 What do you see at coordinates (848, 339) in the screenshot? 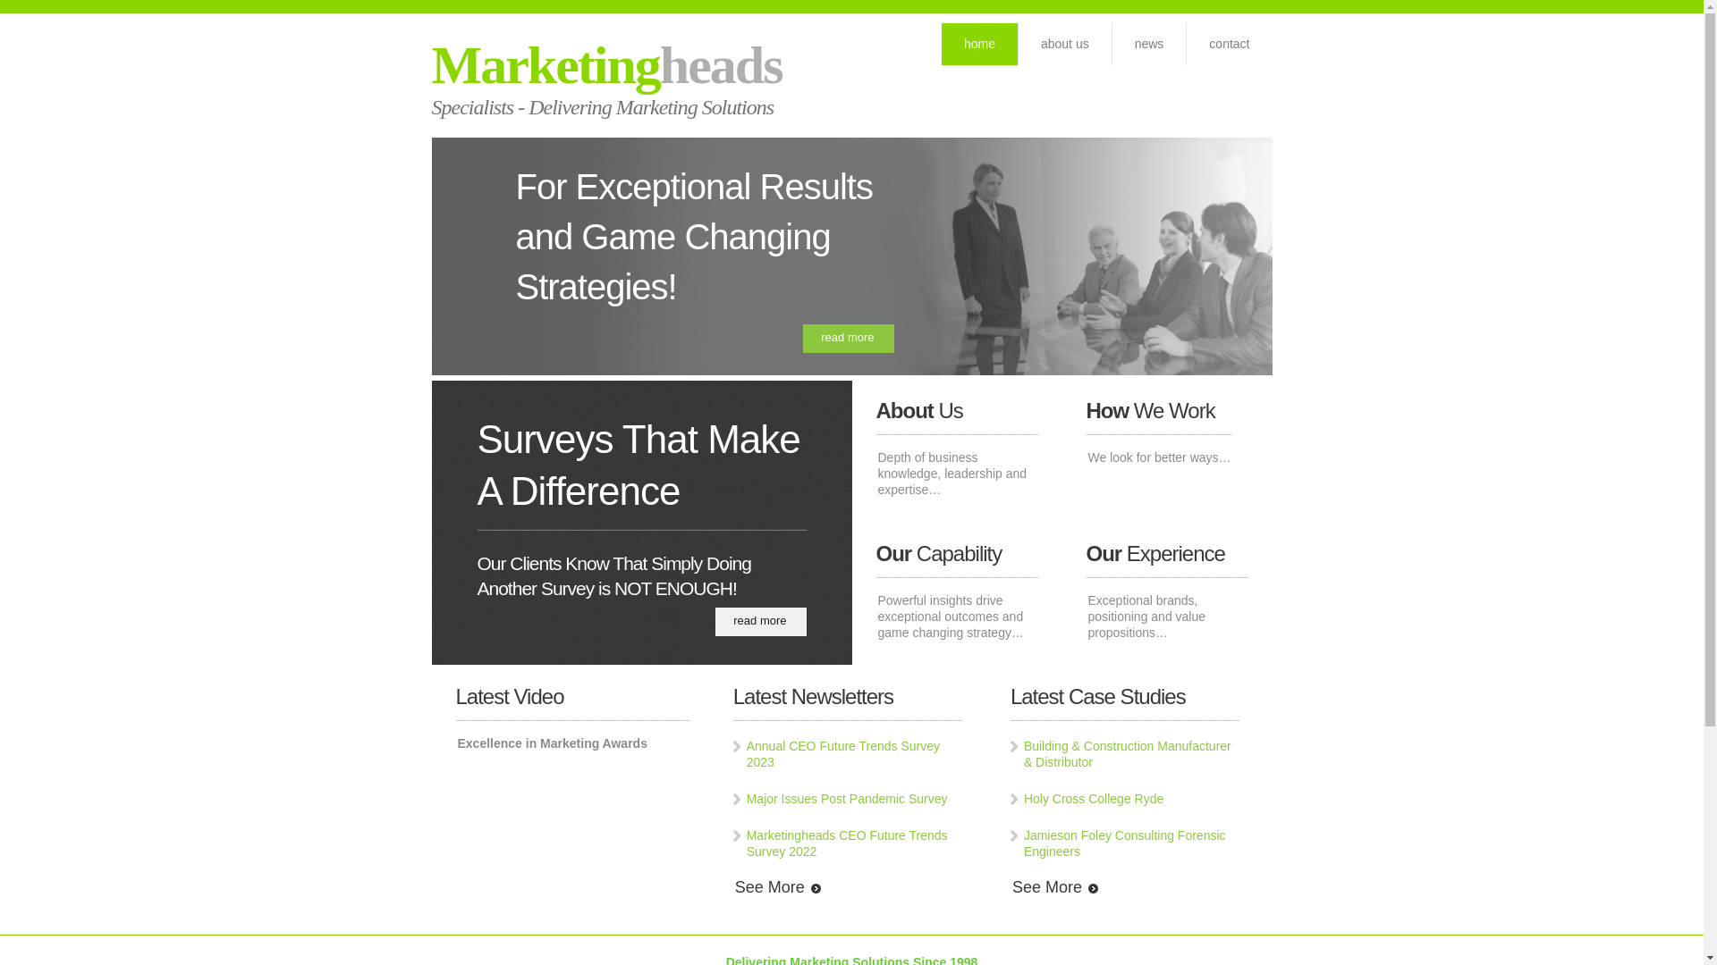
I see `read more` at bounding box center [848, 339].